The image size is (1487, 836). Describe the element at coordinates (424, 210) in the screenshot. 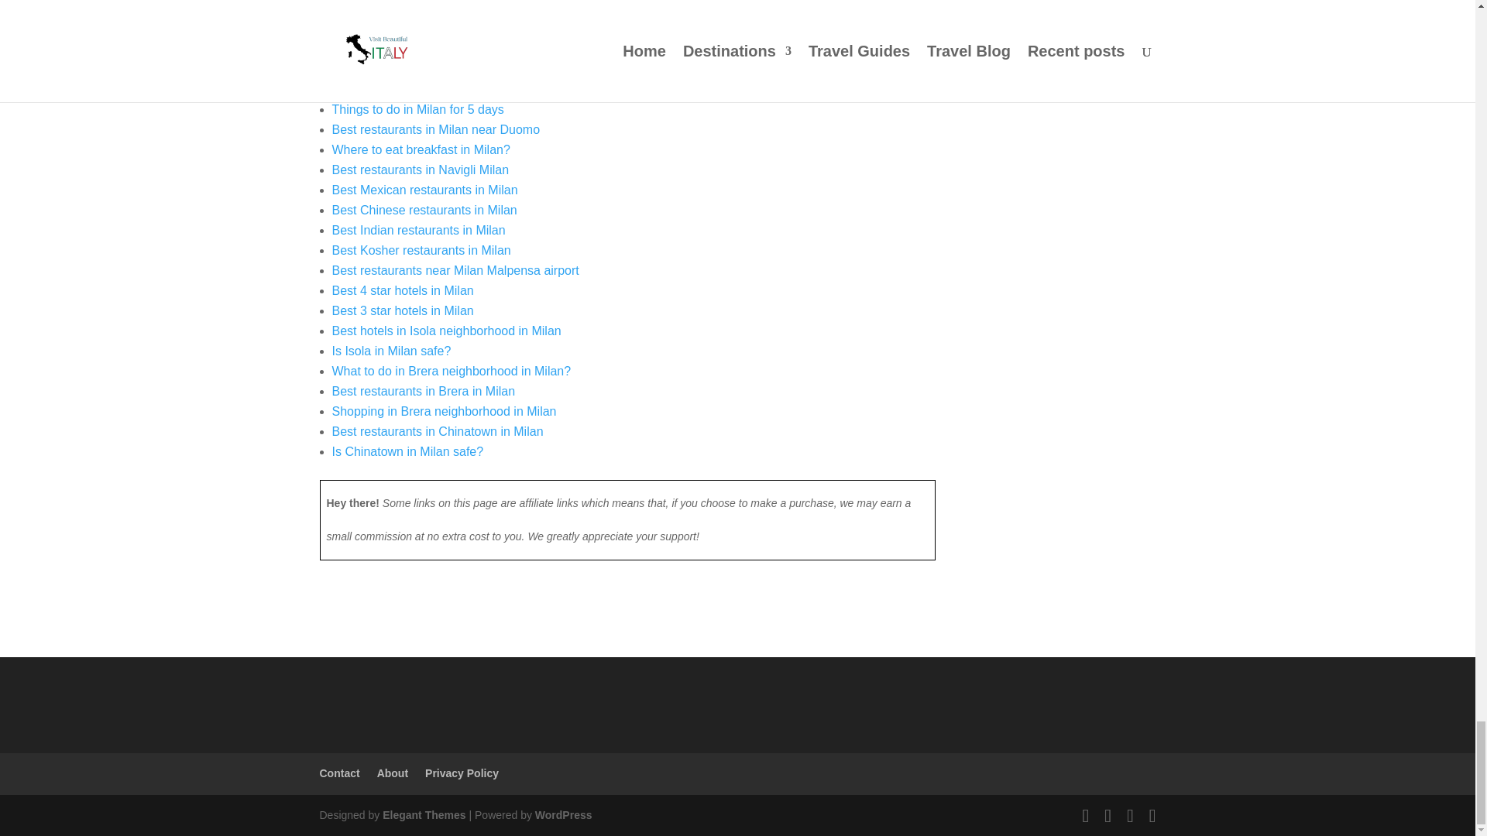

I see `Best Chinese restaurants in Milan` at that location.